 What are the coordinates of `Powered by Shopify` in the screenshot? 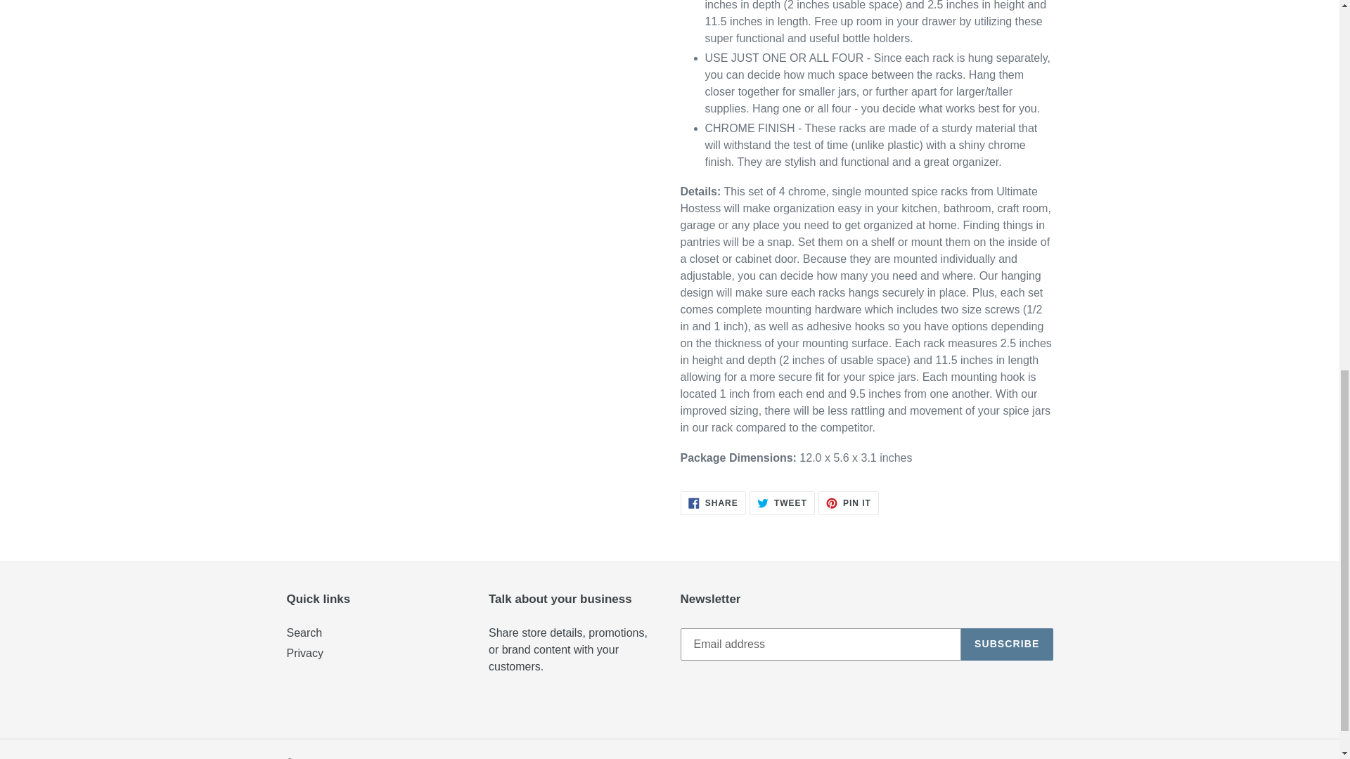 It's located at (1007, 644).